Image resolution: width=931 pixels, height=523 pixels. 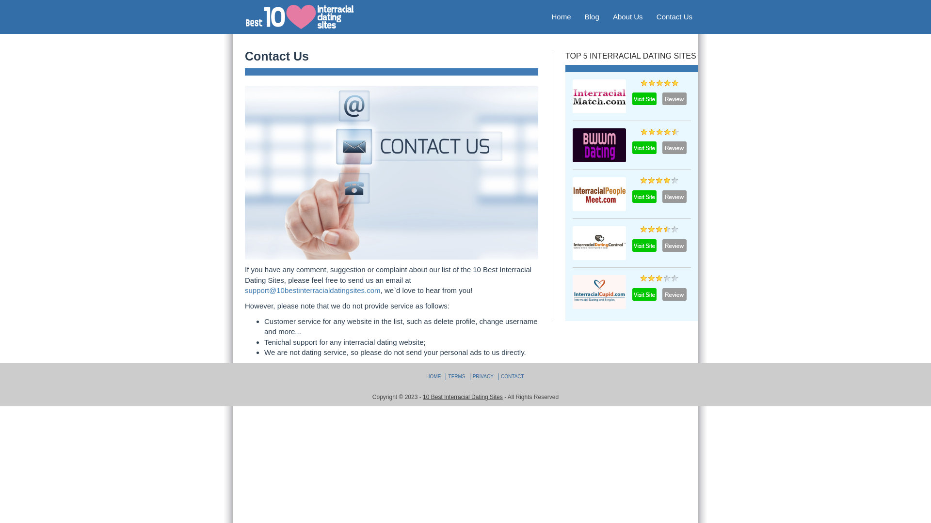 What do you see at coordinates (433, 377) in the screenshot?
I see `HOME` at bounding box center [433, 377].